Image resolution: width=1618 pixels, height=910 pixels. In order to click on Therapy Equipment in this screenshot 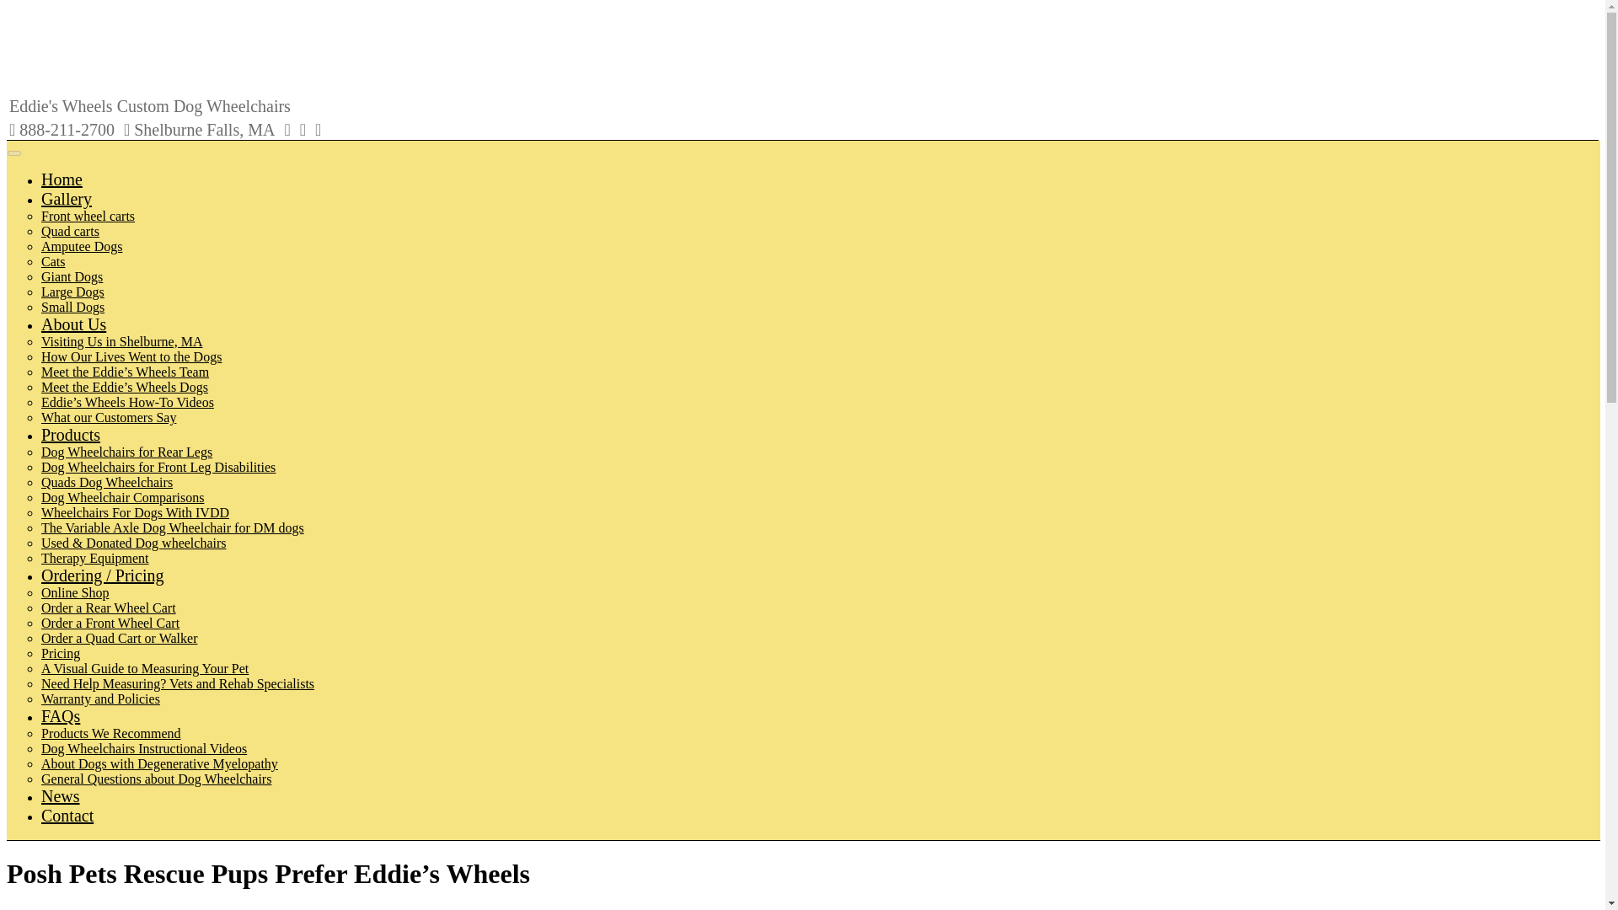, I will do `click(94, 558)`.